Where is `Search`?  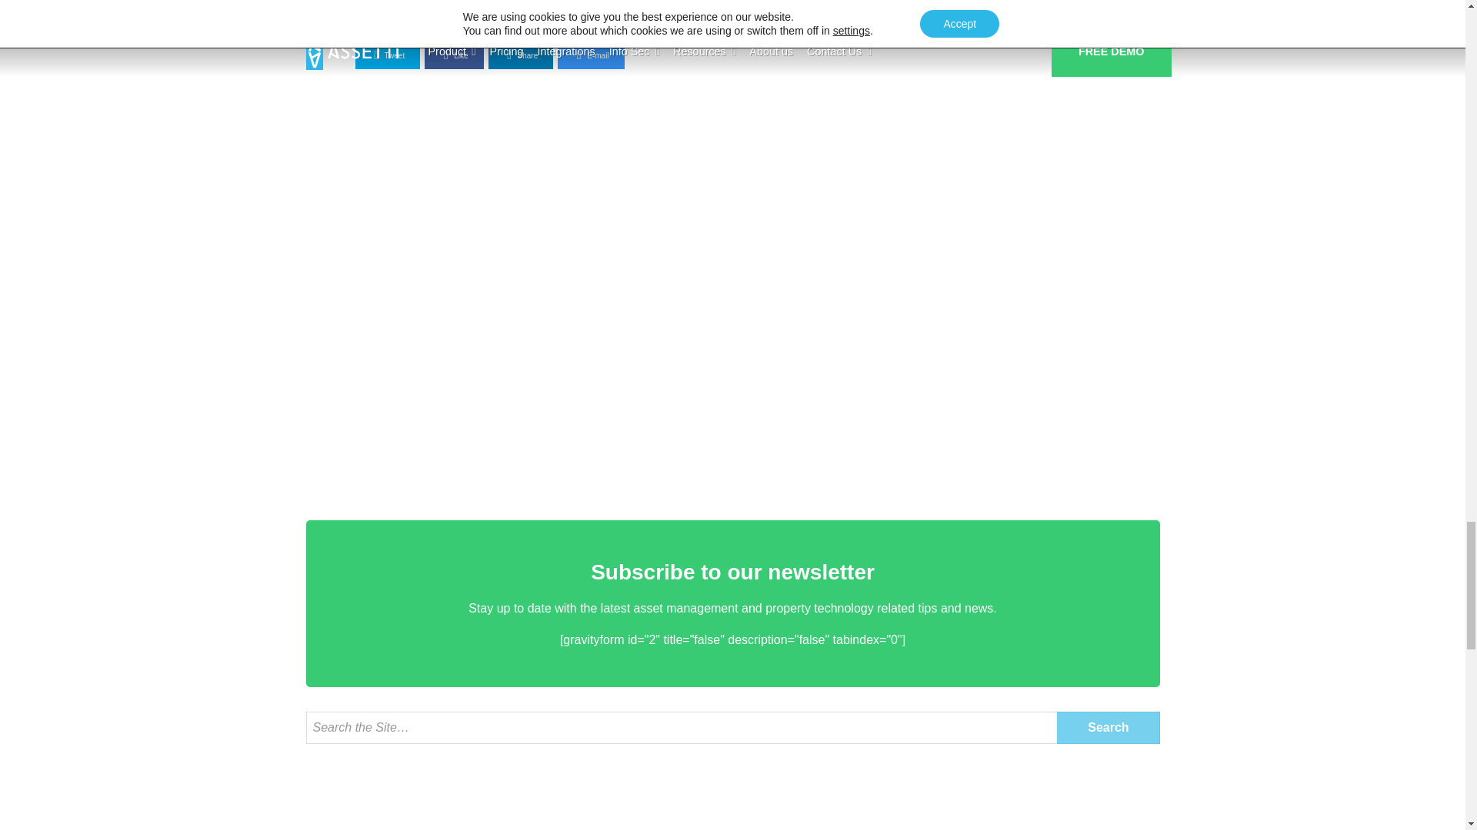 Search is located at coordinates (1108, 727).